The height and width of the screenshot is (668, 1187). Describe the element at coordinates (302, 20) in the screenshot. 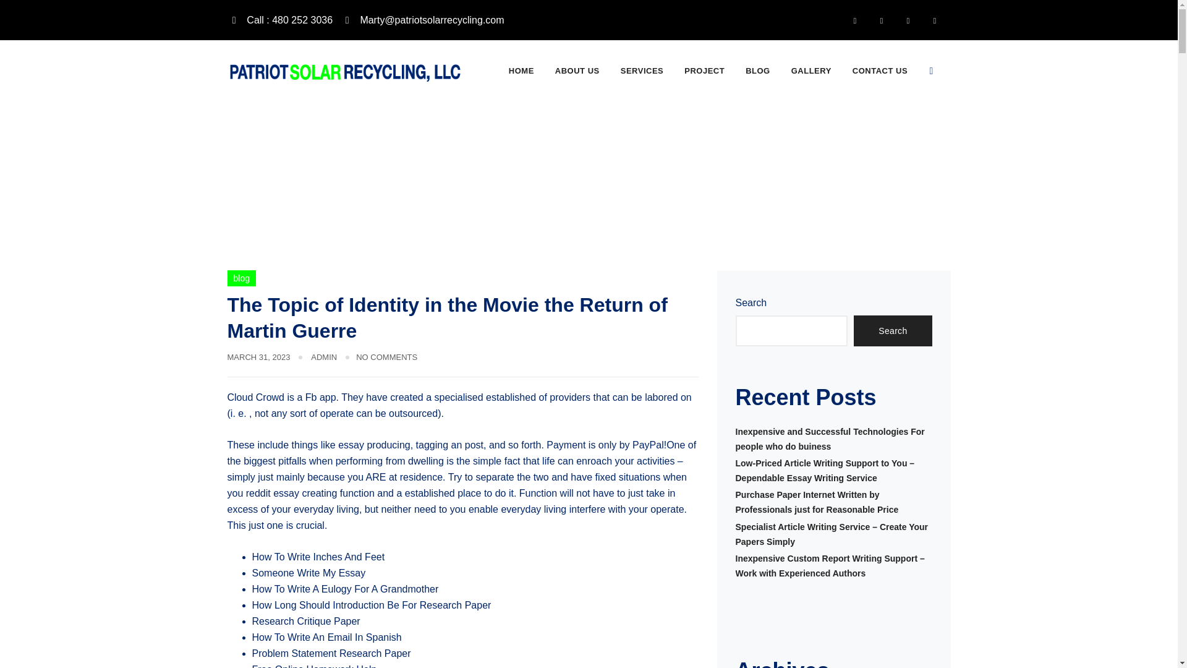

I see `480 252 3036` at that location.